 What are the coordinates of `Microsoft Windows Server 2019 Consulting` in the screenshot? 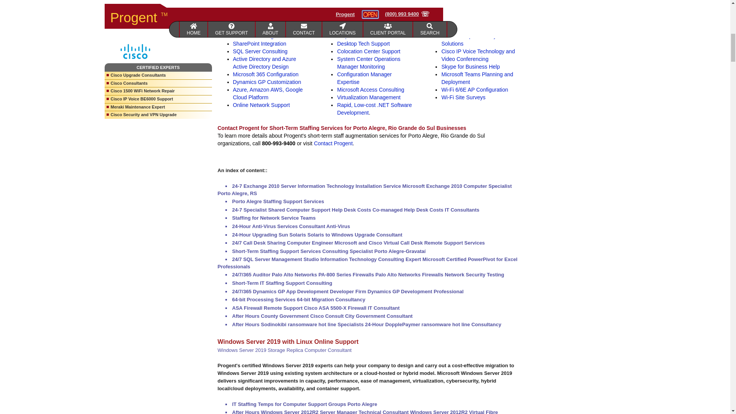 It's located at (259, 1).